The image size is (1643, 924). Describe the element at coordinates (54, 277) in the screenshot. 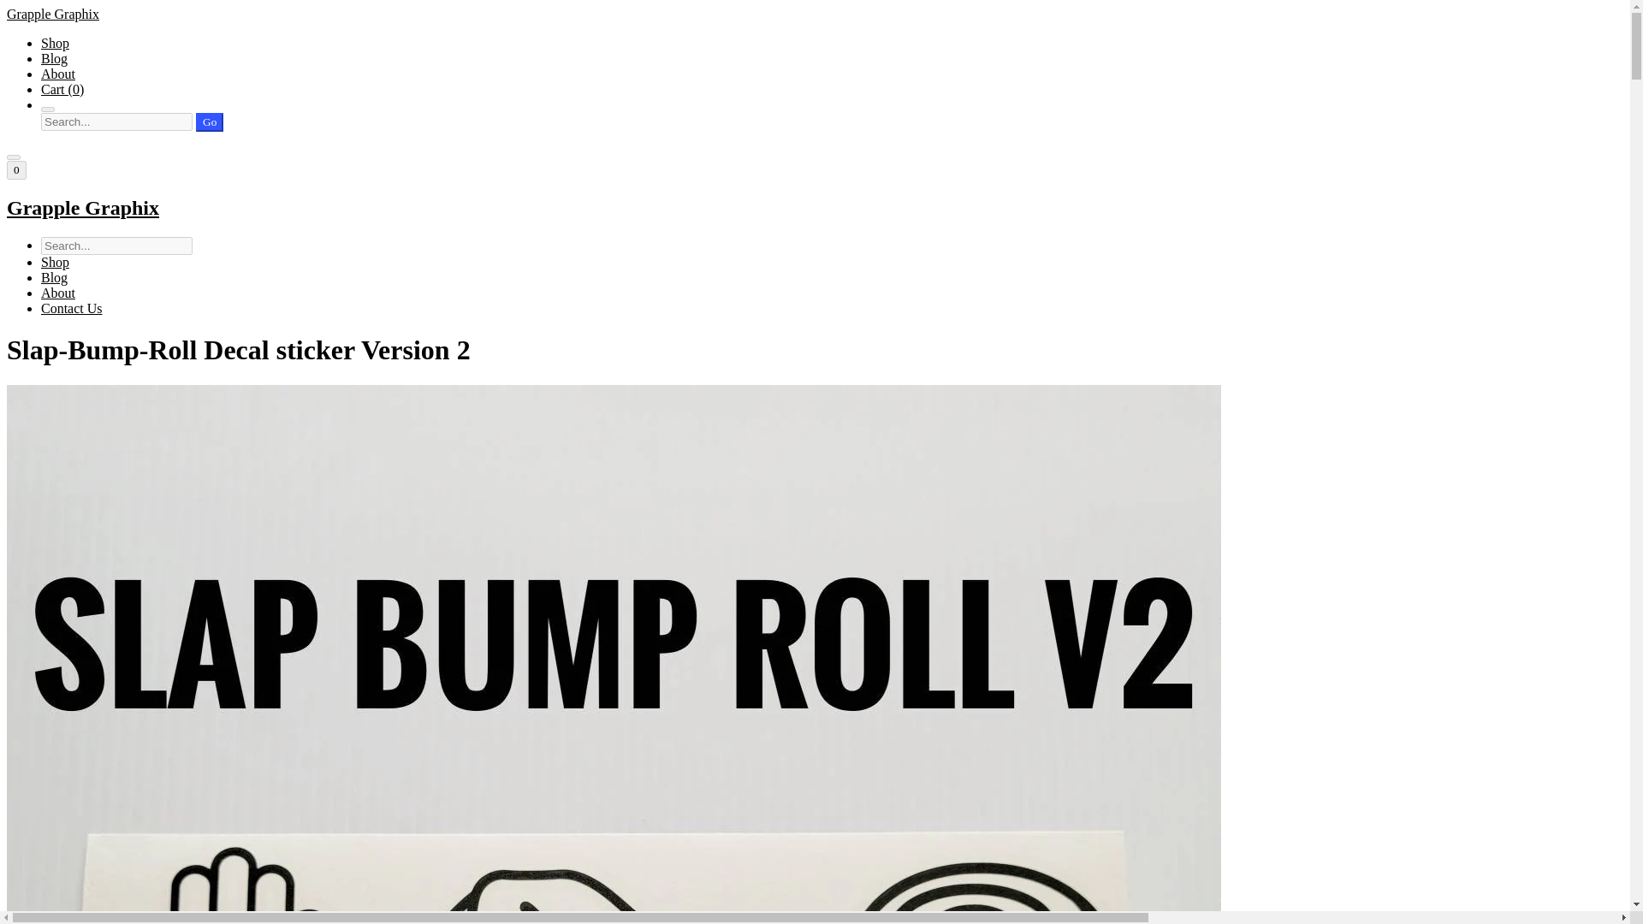

I see `Blog` at that location.